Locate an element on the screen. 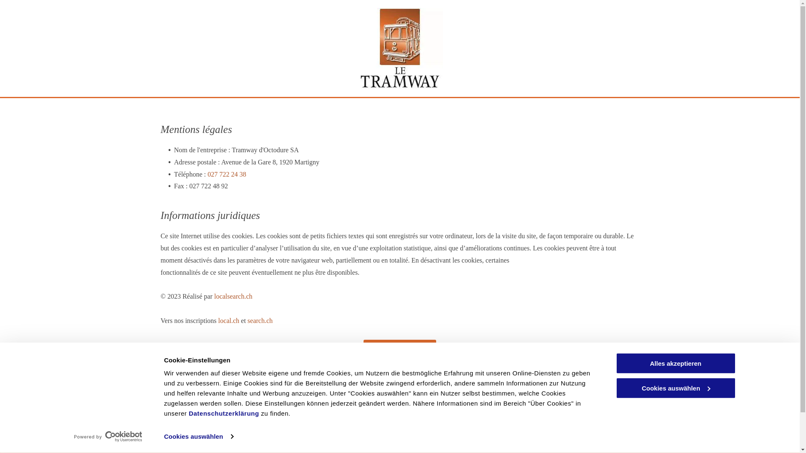 The image size is (806, 453). search.ch is located at coordinates (260, 320).